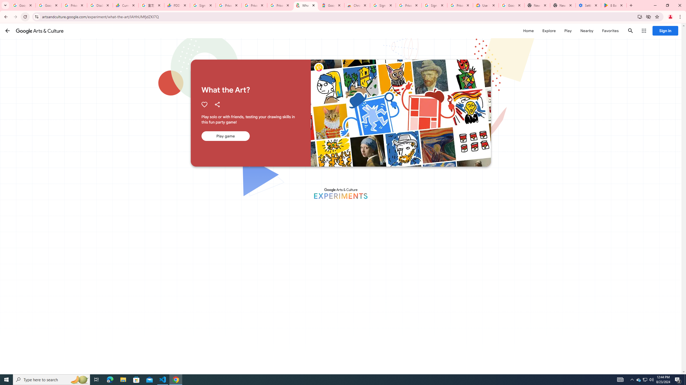  Describe the element at coordinates (434, 5) in the screenshot. I see `Sign in - Google Accounts` at that location.